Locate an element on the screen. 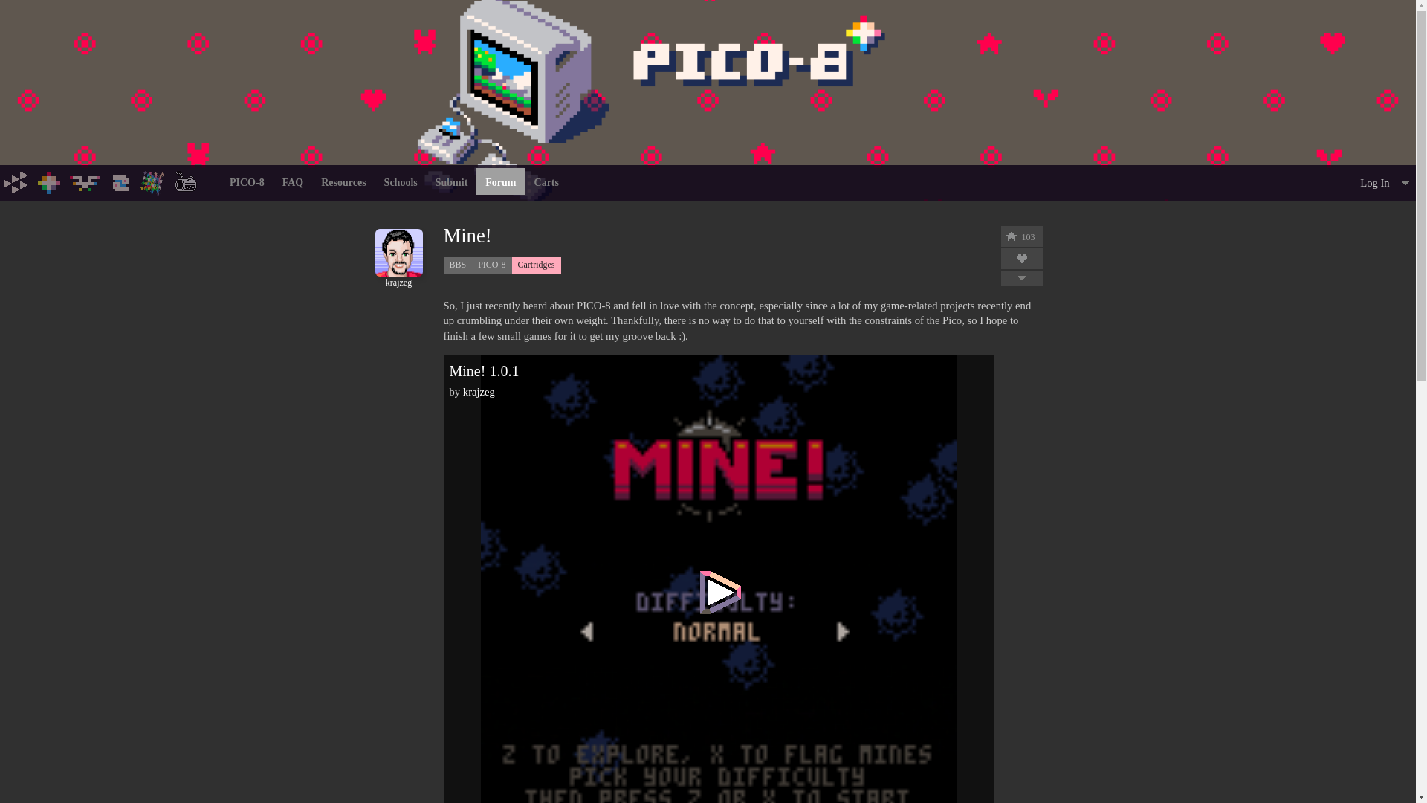 The image size is (1427, 803). BBS is located at coordinates (457, 265).